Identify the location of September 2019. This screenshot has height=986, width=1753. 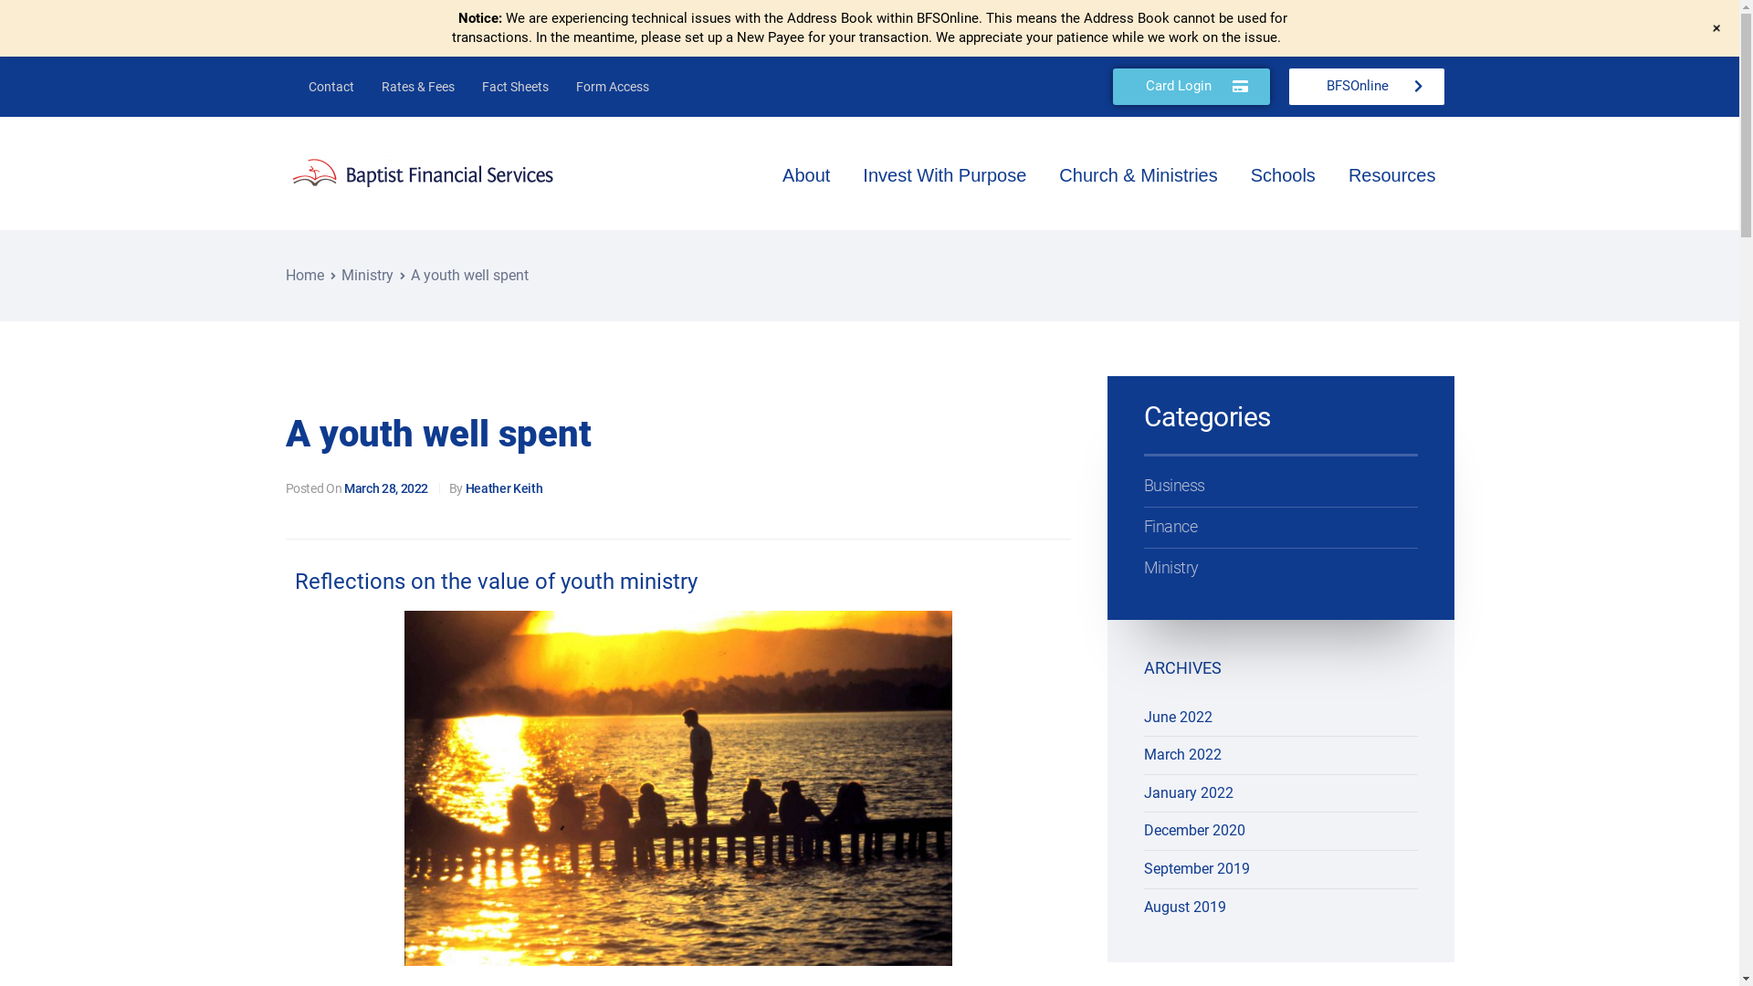
(1196, 869).